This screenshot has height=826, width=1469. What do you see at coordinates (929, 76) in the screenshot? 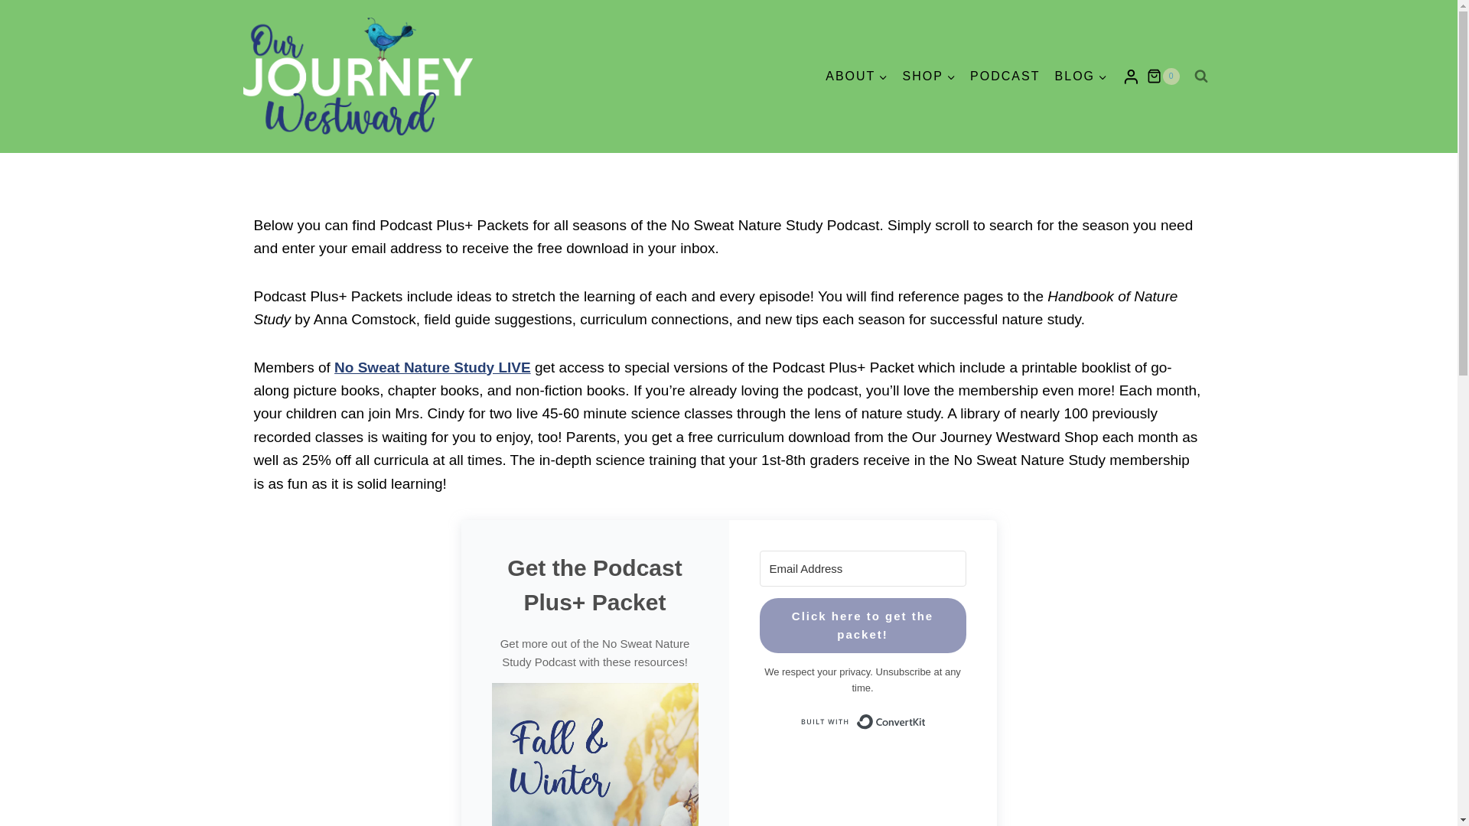
I see `SHOP` at bounding box center [929, 76].